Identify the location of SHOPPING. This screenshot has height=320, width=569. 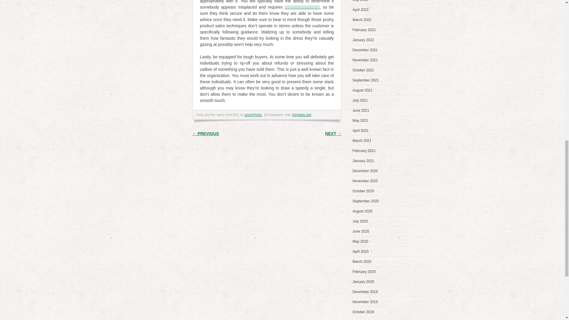
(253, 115).